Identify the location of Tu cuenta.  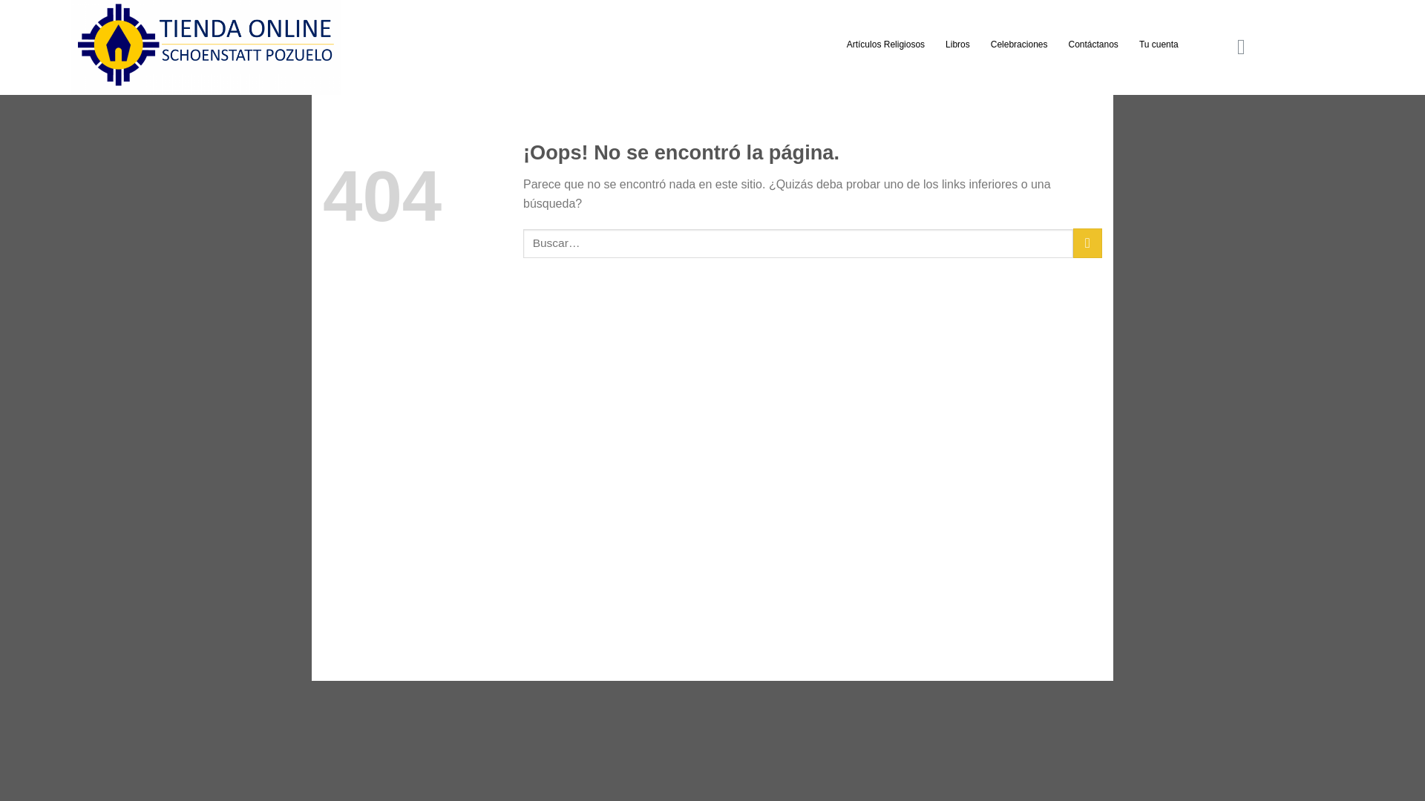
(1158, 44).